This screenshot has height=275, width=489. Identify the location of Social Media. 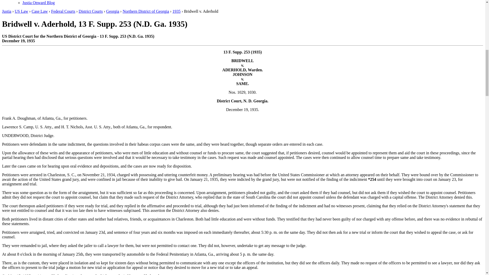
(33, 0).